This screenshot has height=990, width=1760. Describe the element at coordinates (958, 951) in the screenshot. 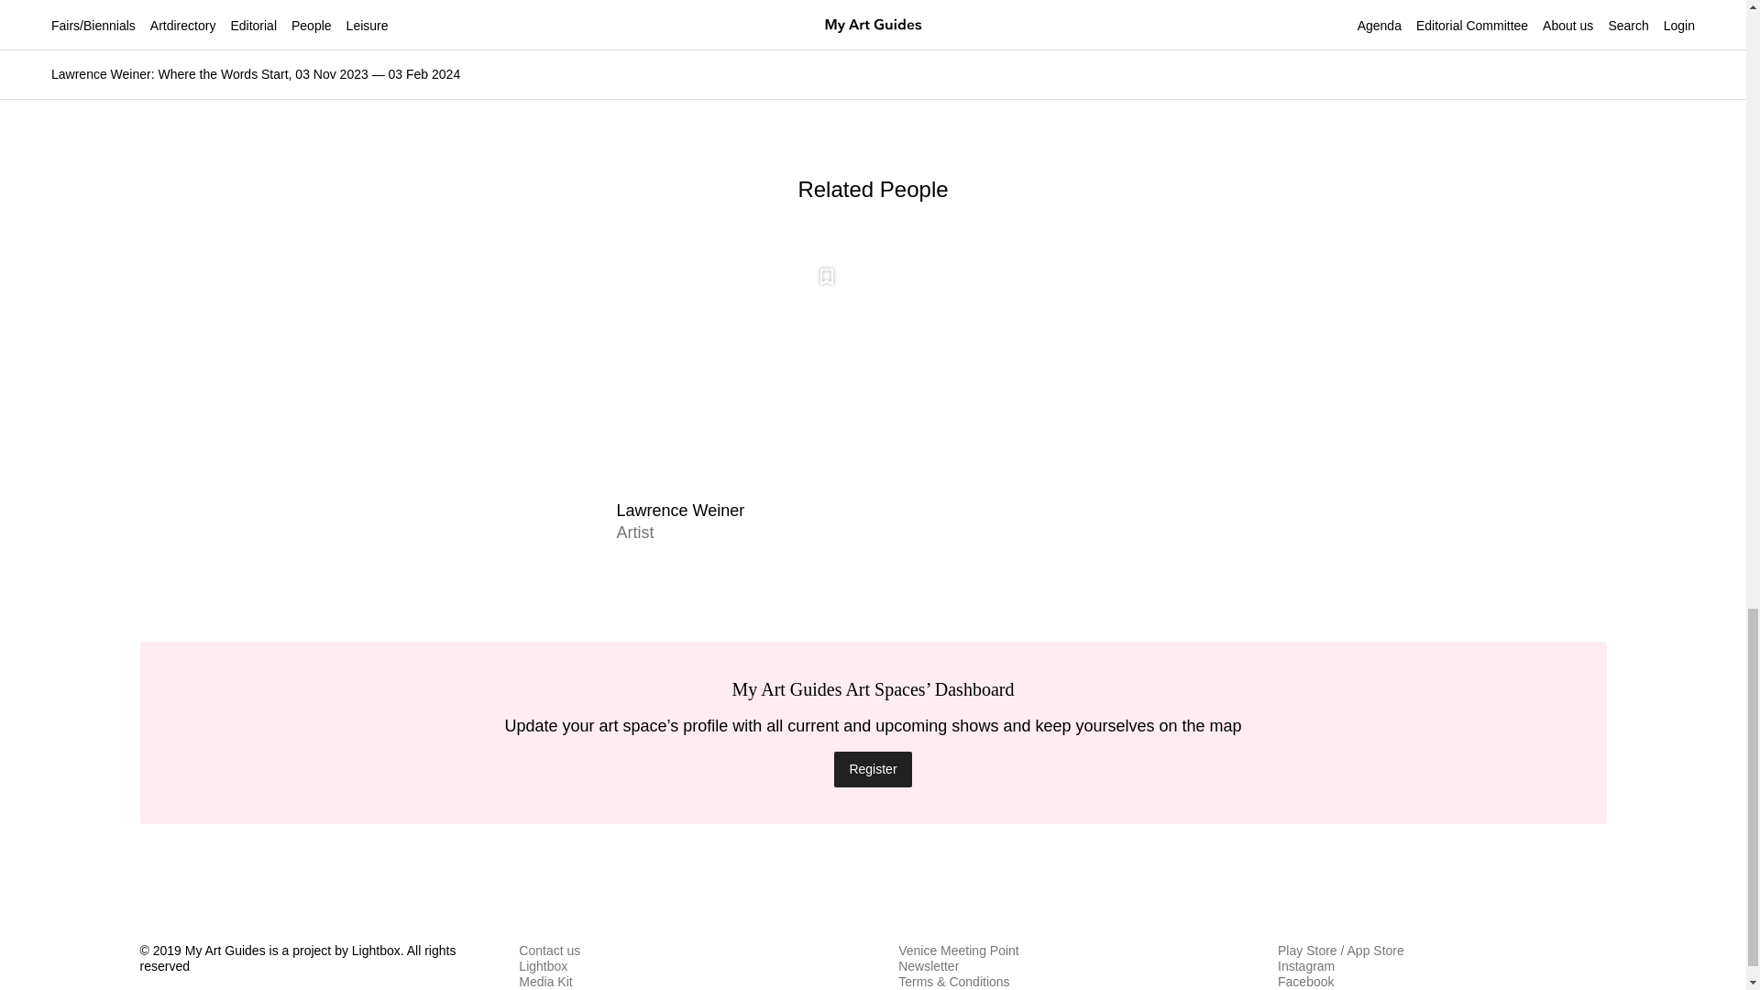

I see `Venice Meeting Point` at that location.